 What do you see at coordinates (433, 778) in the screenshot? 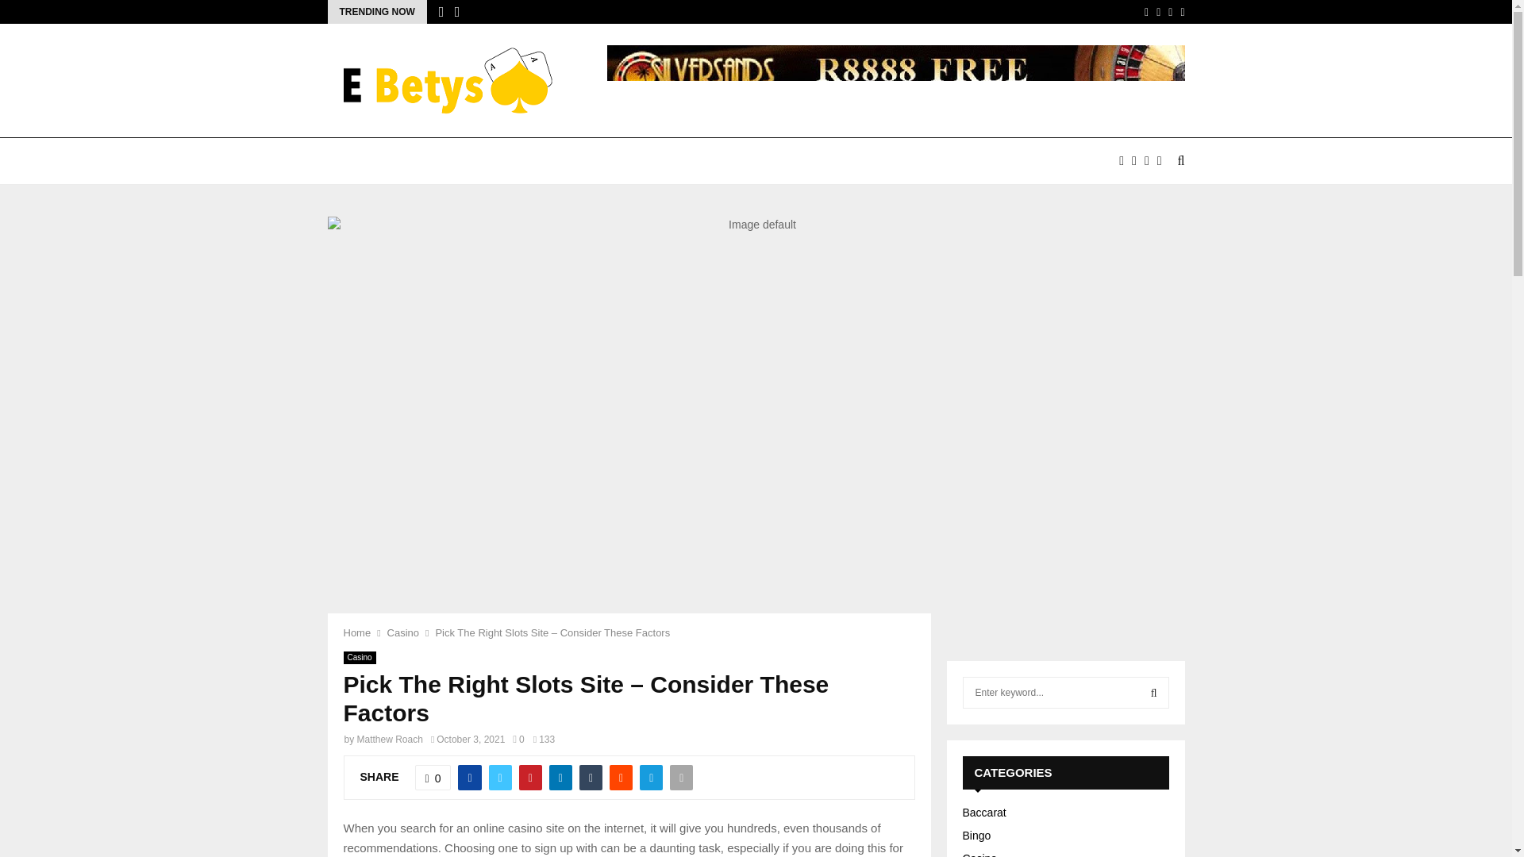
I see `Like` at bounding box center [433, 778].